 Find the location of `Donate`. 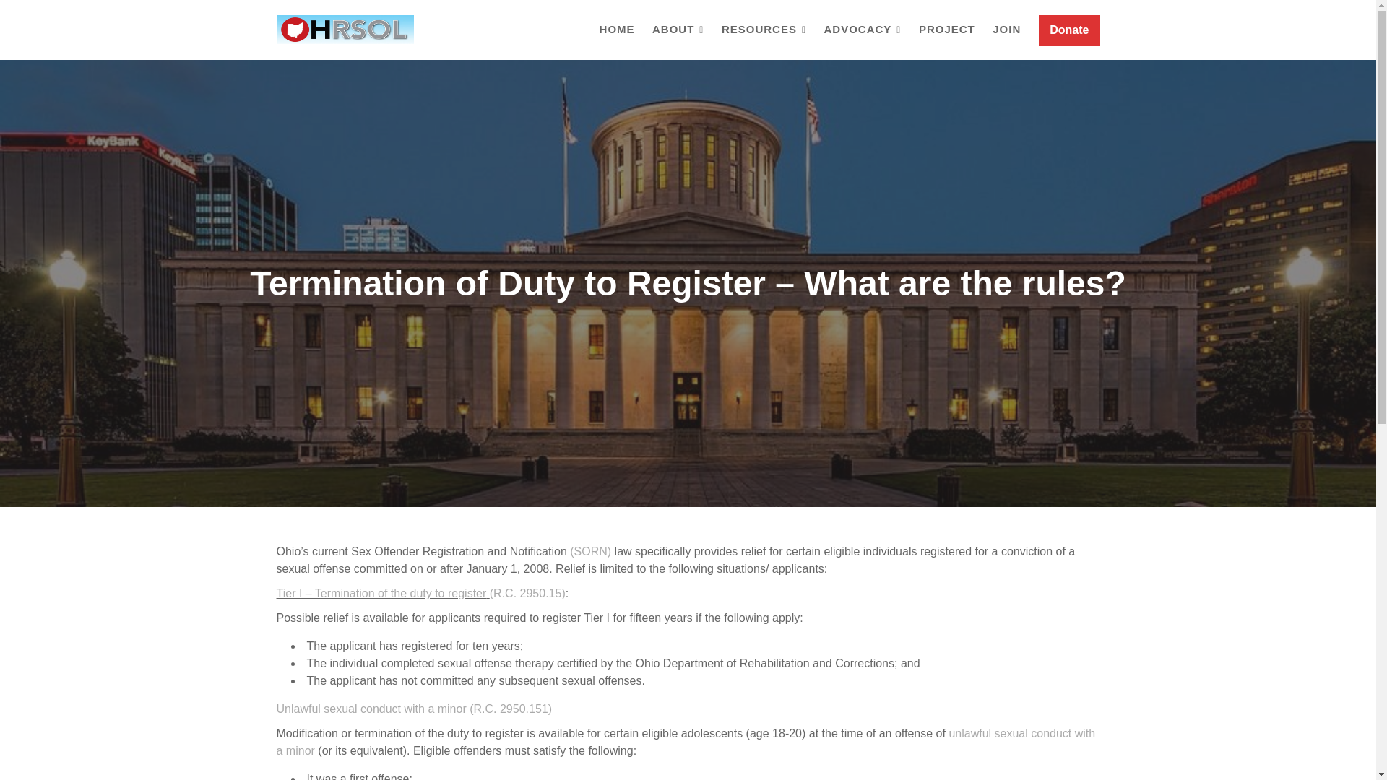

Donate is located at coordinates (1069, 30).